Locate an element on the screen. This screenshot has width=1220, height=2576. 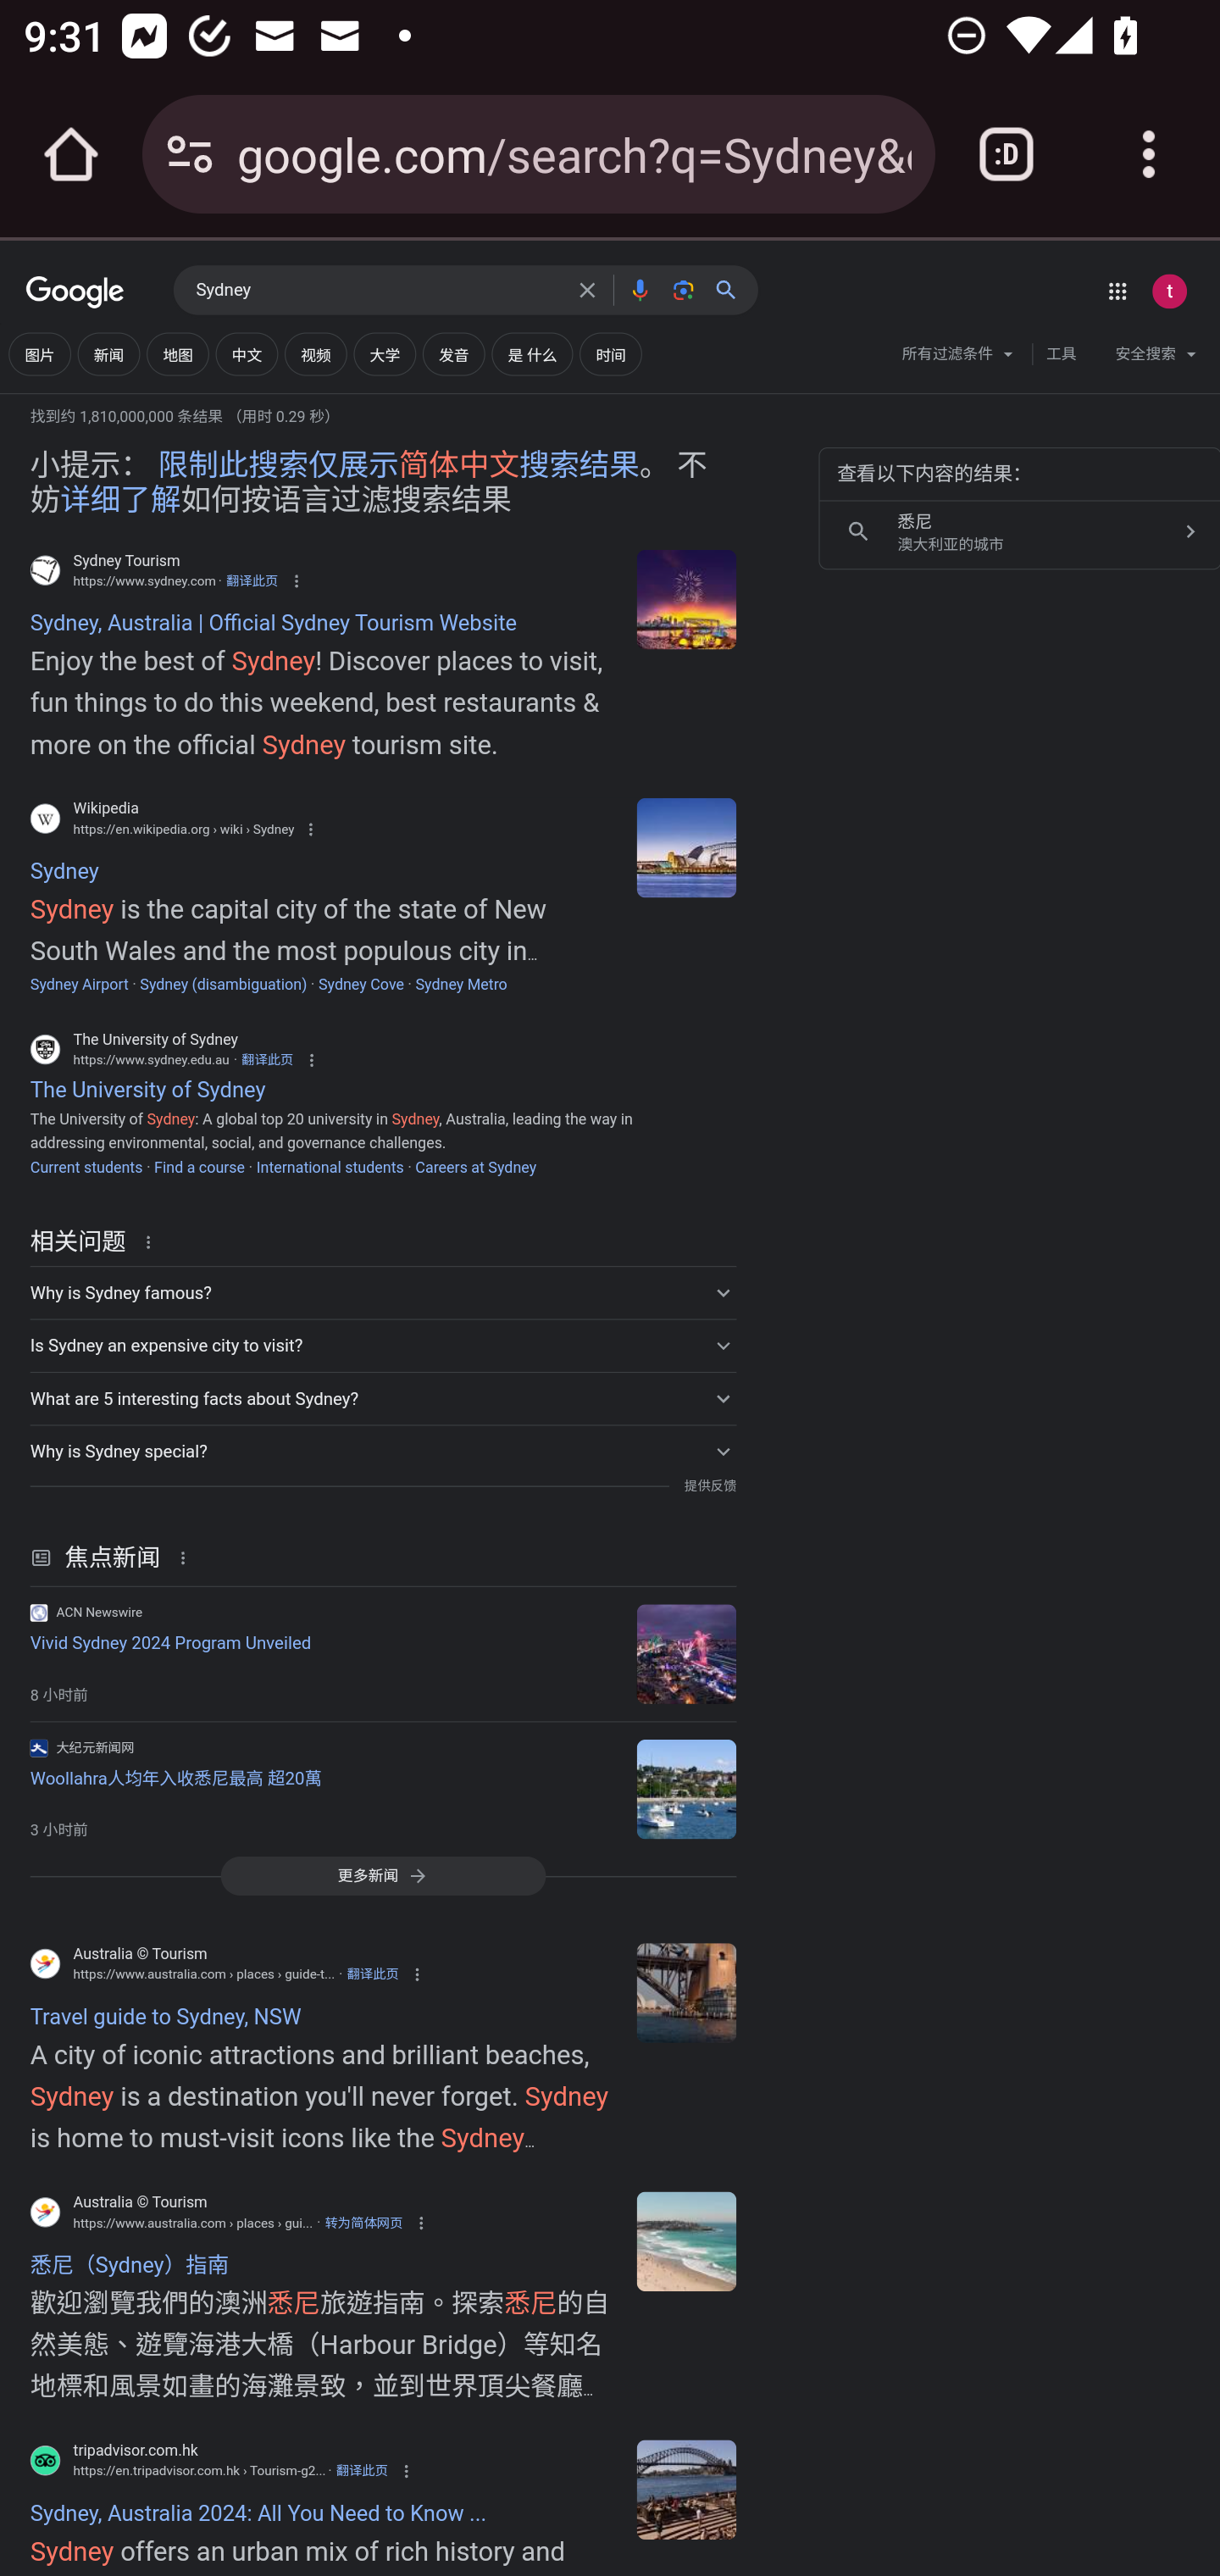
Why is Sydney famous? is located at coordinates (382, 1291).